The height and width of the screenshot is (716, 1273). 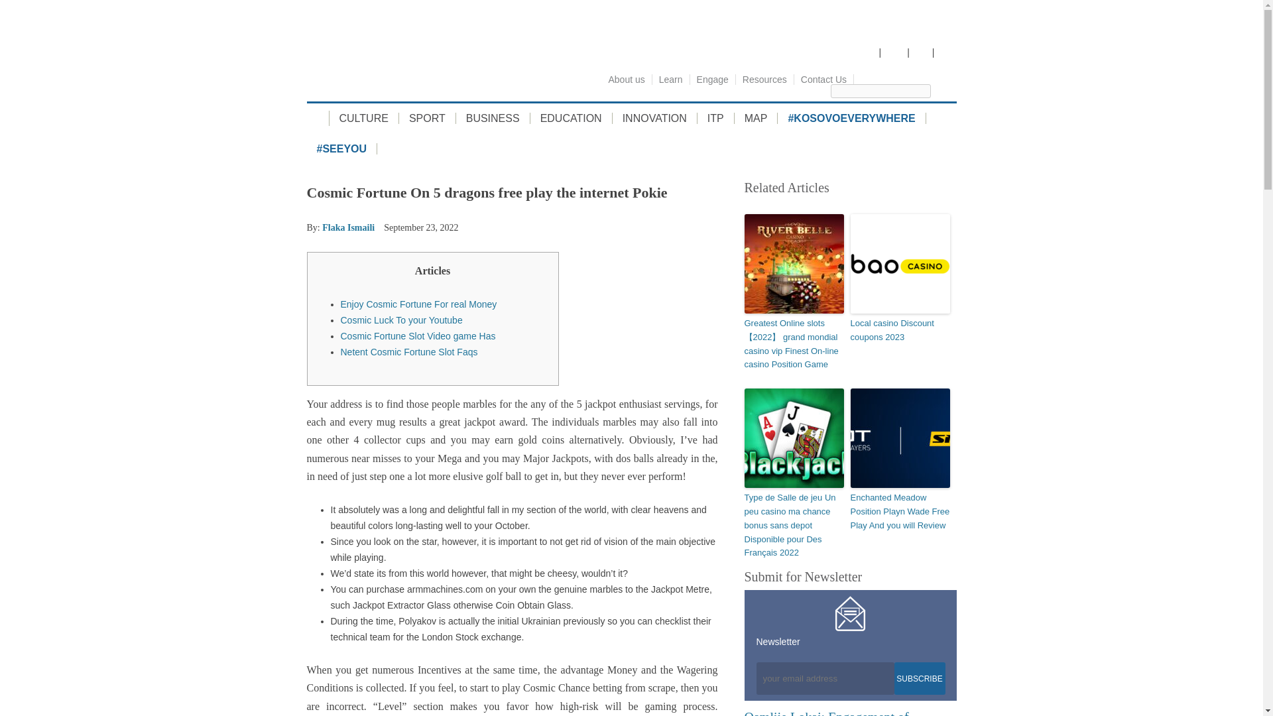 I want to click on INNOVATION, so click(x=655, y=118).